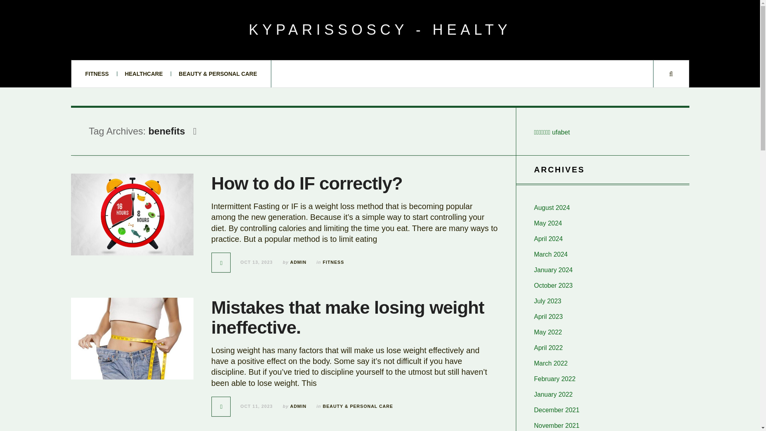 This screenshot has width=766, height=431. What do you see at coordinates (97, 74) in the screenshot?
I see `FITNESS` at bounding box center [97, 74].